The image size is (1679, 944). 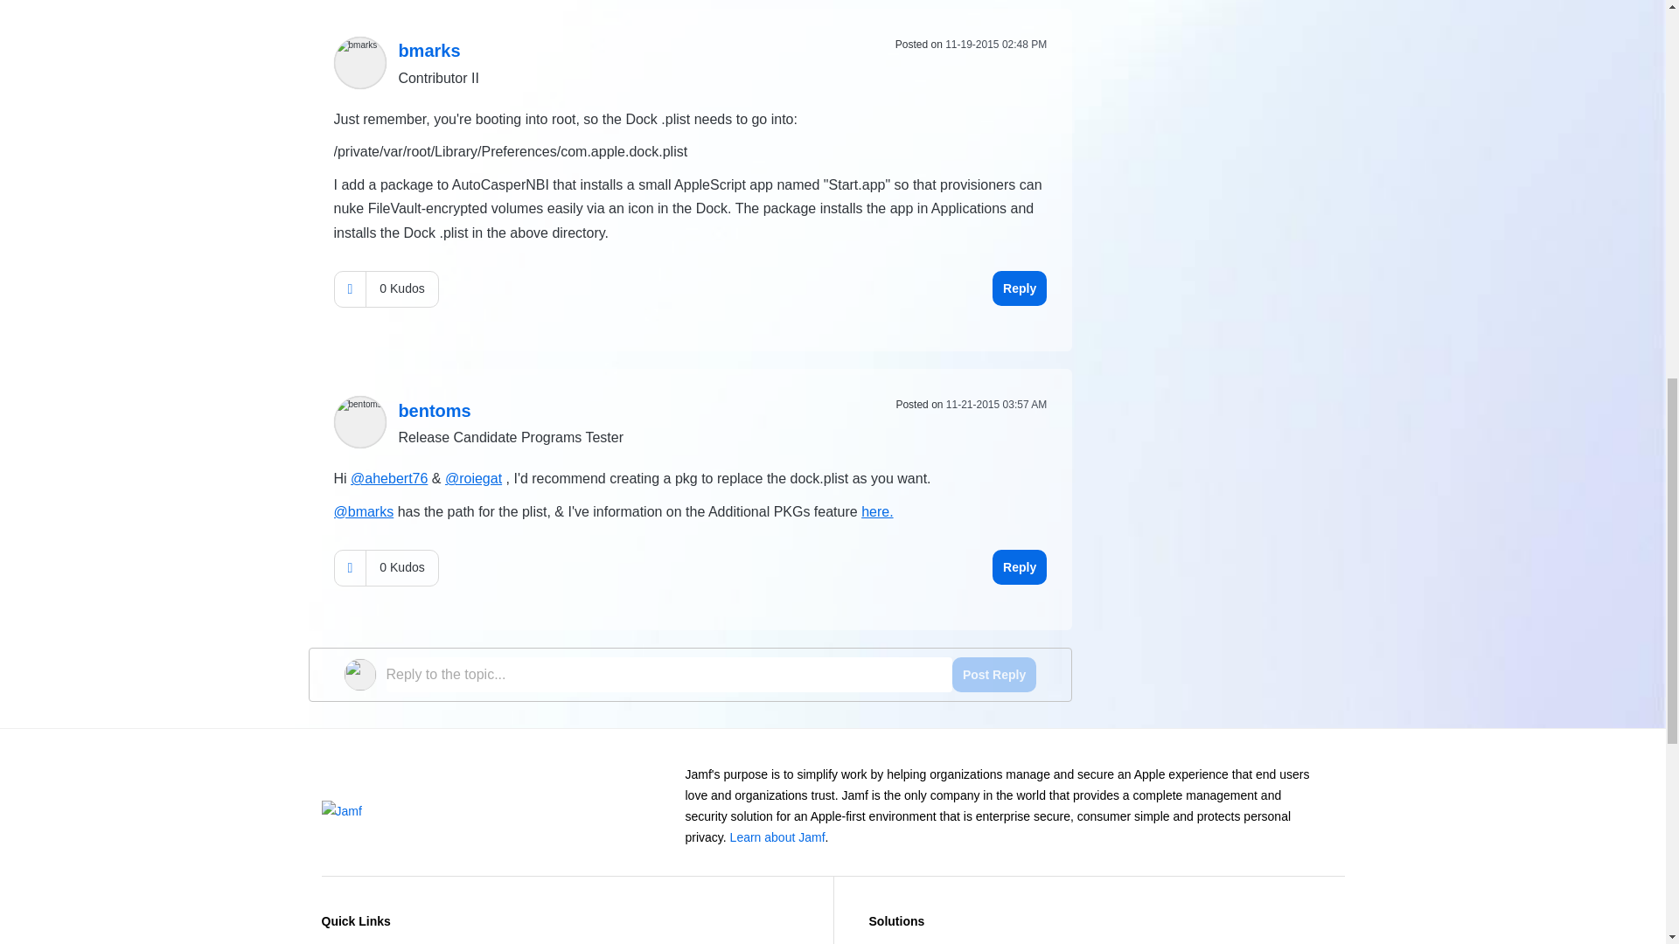 I want to click on Click here to give kudos to this post., so click(x=350, y=288).